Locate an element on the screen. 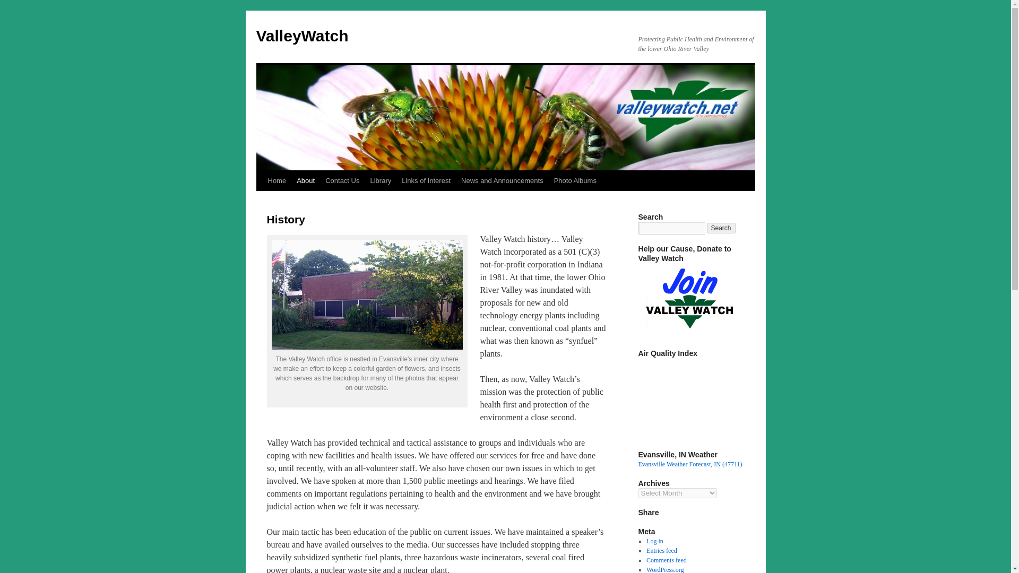 This screenshot has width=1019, height=573. About is located at coordinates (306, 180).